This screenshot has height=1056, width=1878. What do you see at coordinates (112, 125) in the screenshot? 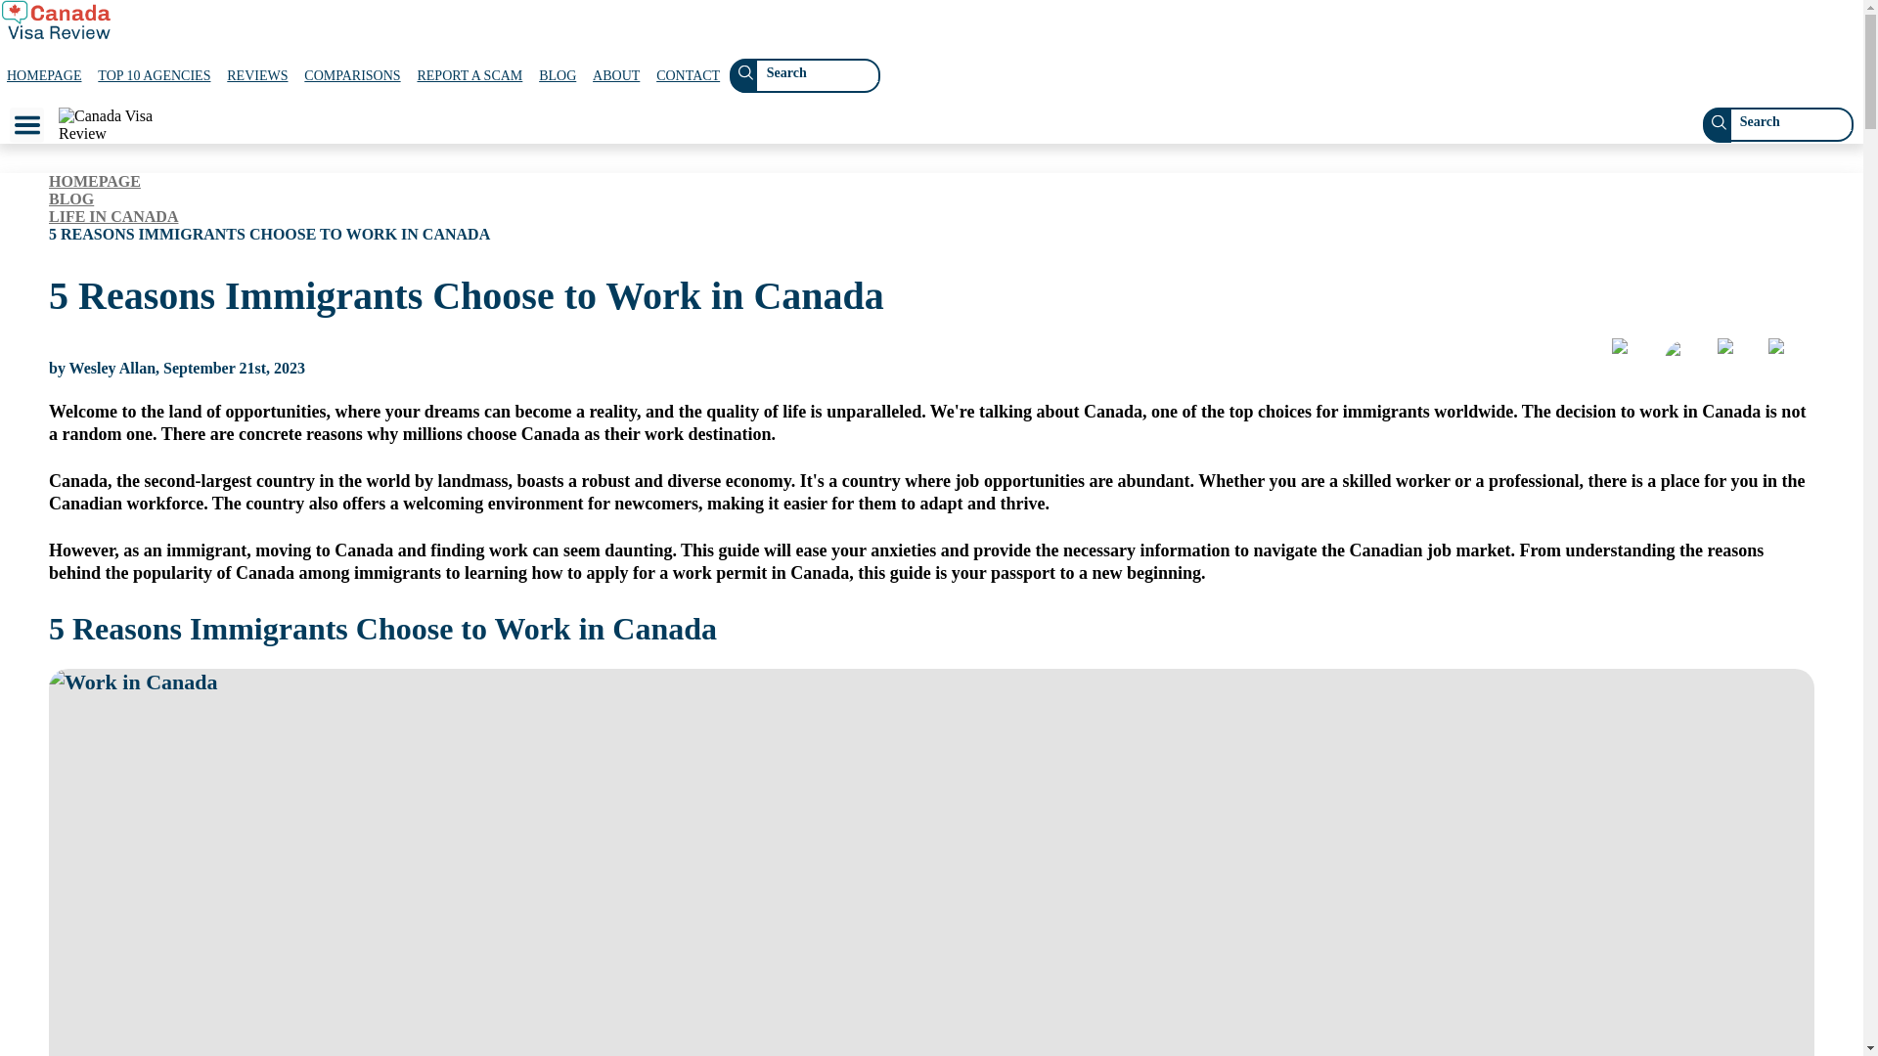
I see `Canada Visa Review` at bounding box center [112, 125].